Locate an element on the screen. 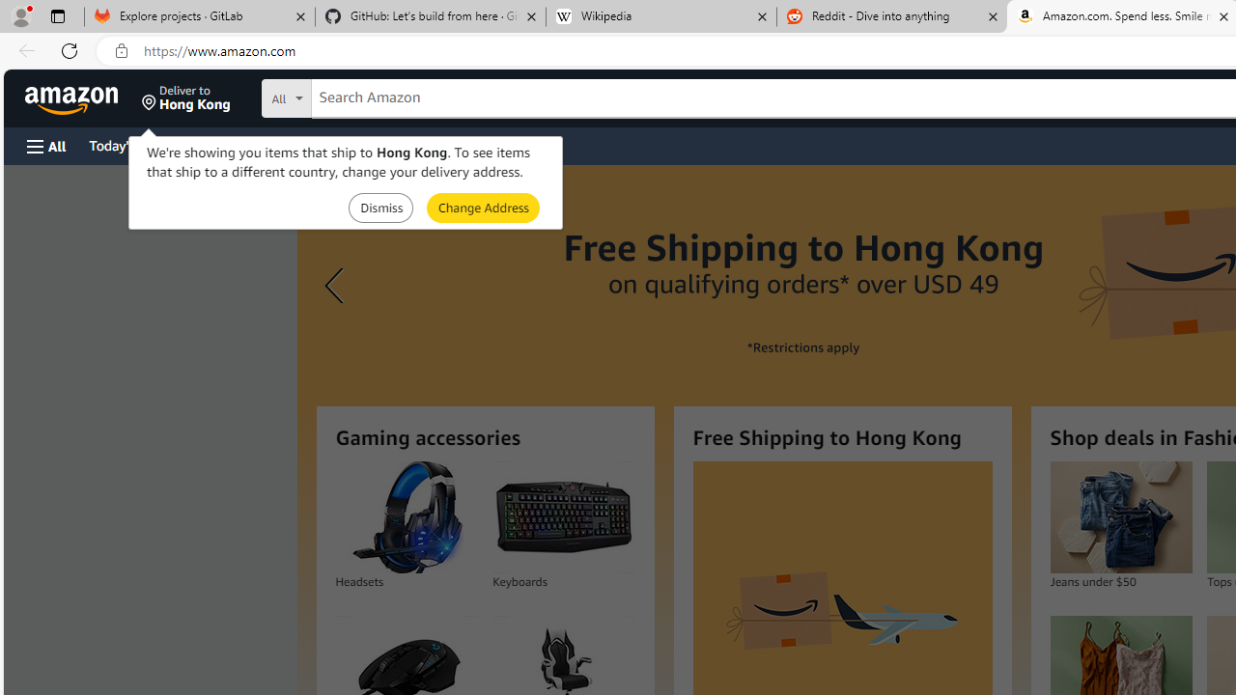 Image resolution: width=1236 pixels, height=695 pixels. Amazon is located at coordinates (73, 98).